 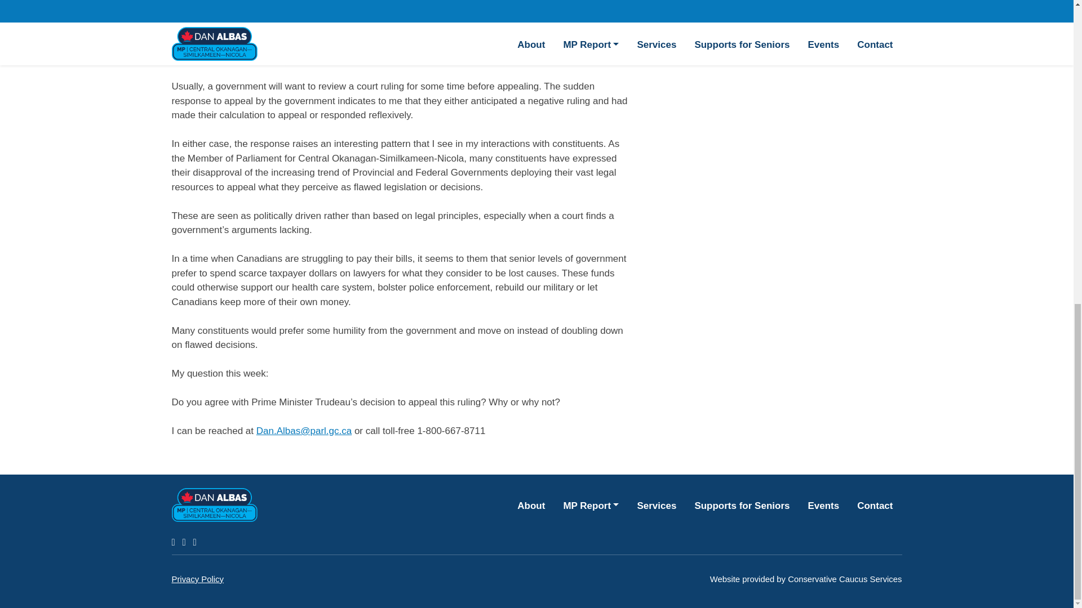 What do you see at coordinates (591, 504) in the screenshot?
I see `MP Report` at bounding box center [591, 504].